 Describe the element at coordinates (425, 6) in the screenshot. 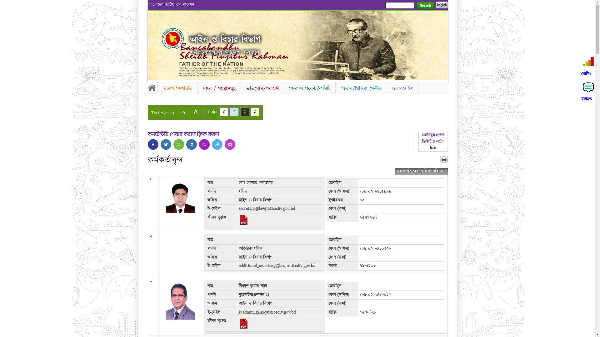

I see `Search` at that location.